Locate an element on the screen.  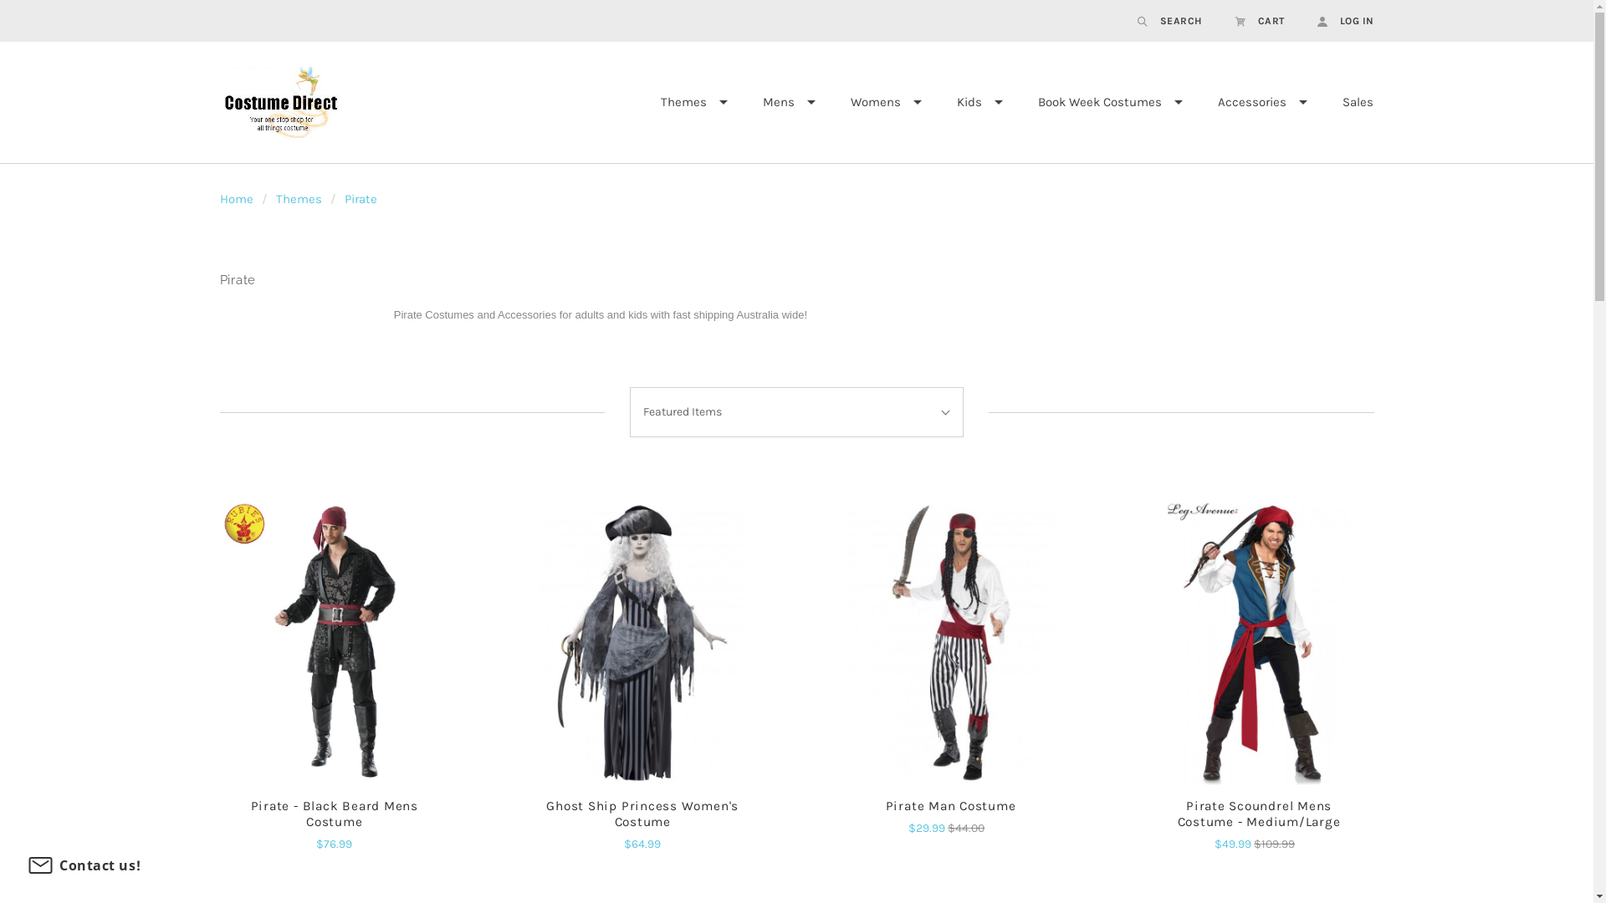
Themes is located at coordinates (299, 199).